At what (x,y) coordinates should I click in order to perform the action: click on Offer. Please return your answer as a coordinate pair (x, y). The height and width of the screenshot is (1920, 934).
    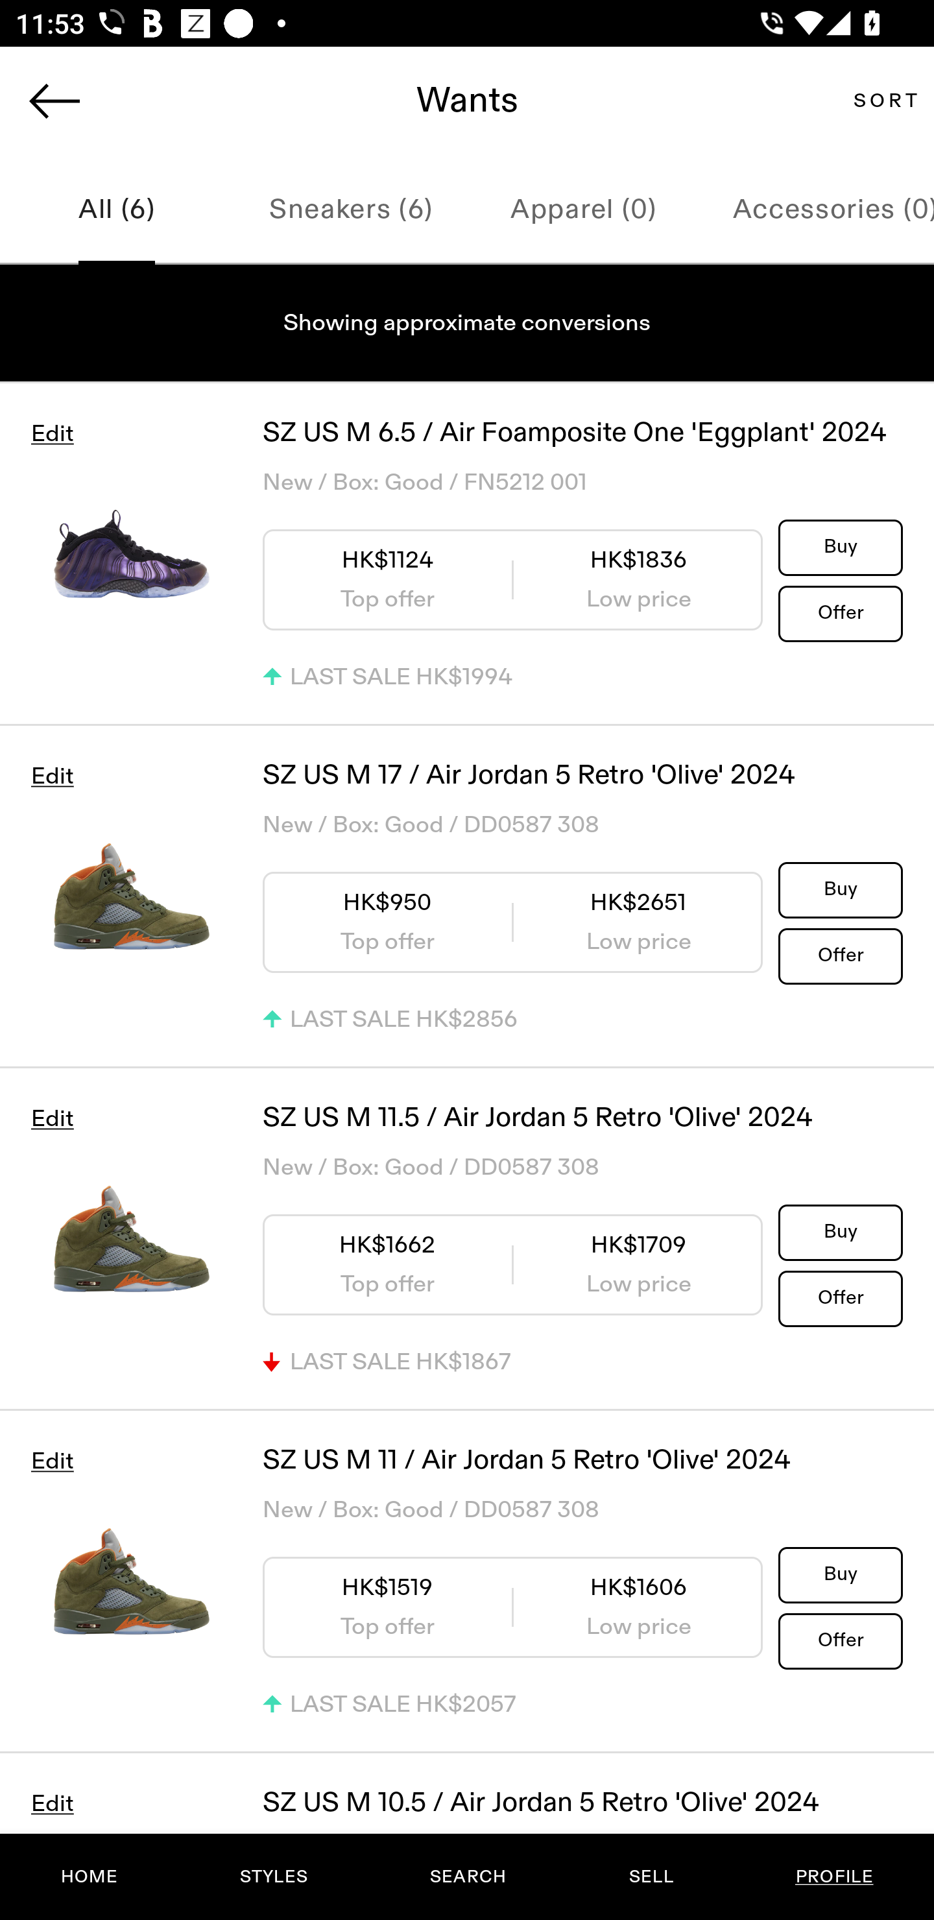
    Looking at the image, I should click on (841, 955).